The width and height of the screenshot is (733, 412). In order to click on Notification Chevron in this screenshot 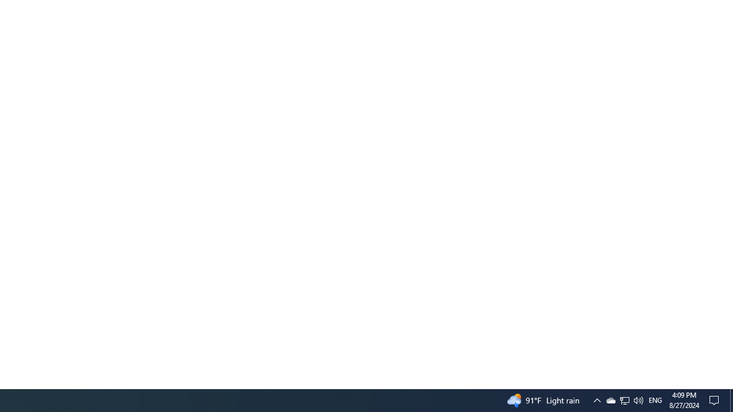, I will do `click(716, 401)`.